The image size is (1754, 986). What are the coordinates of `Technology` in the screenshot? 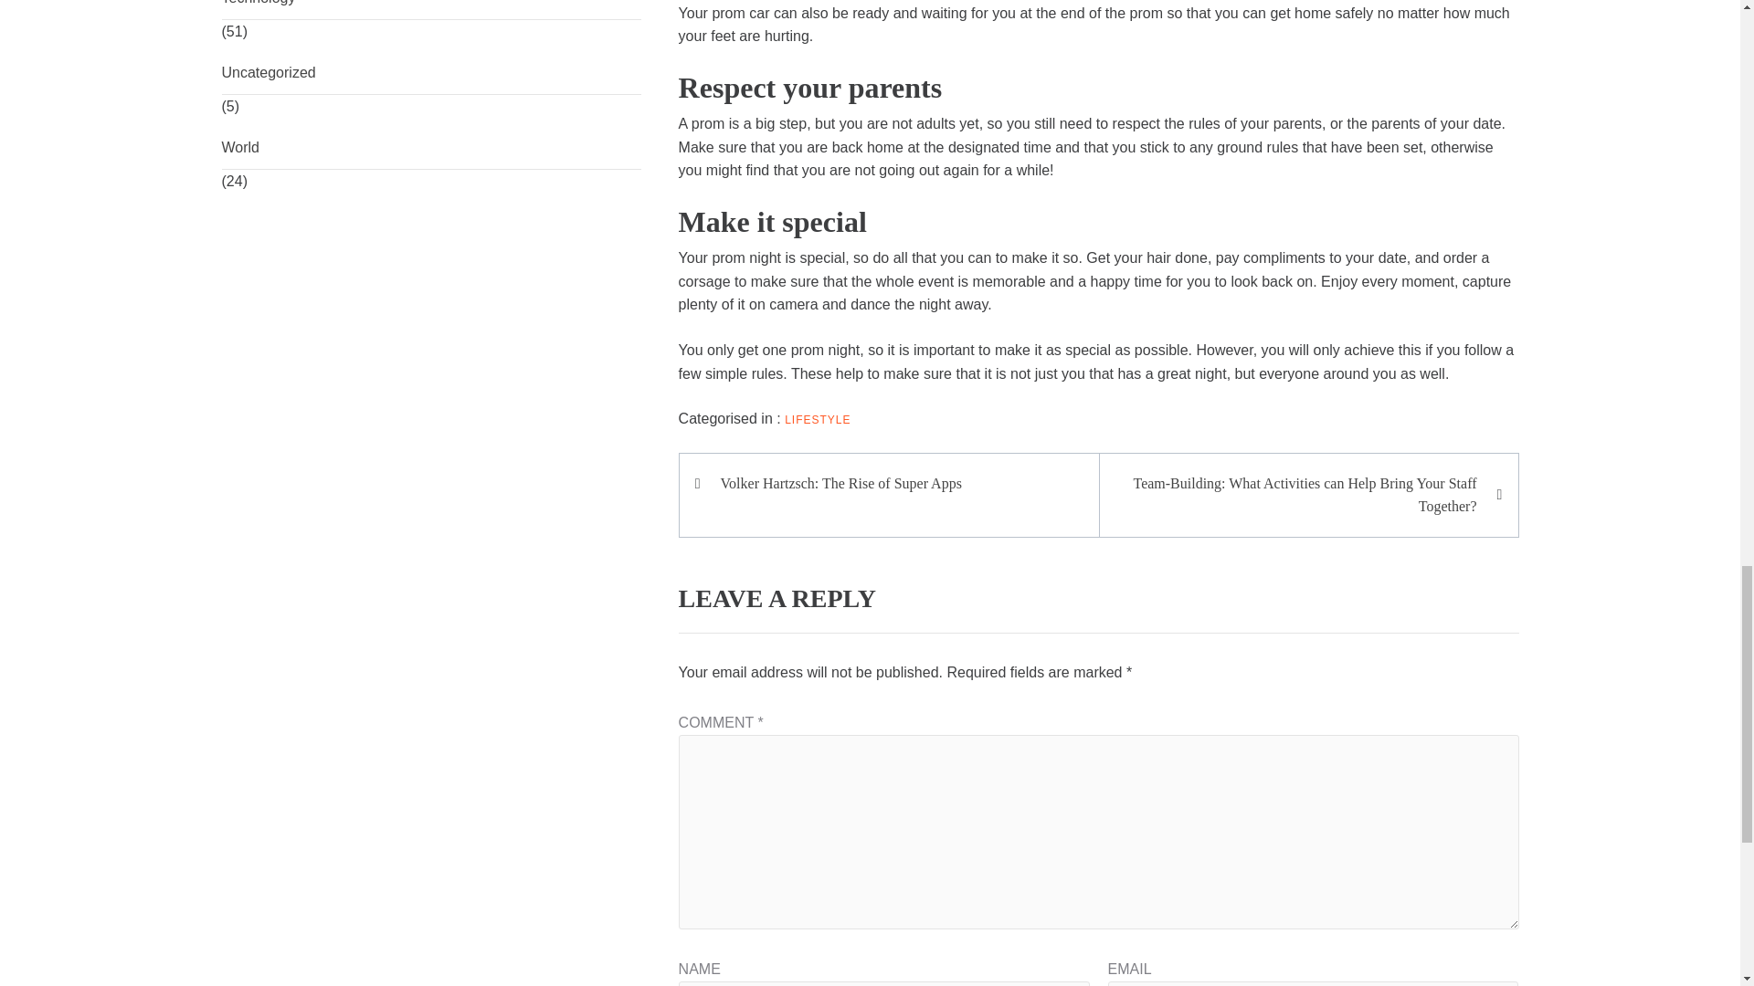 It's located at (431, 9).